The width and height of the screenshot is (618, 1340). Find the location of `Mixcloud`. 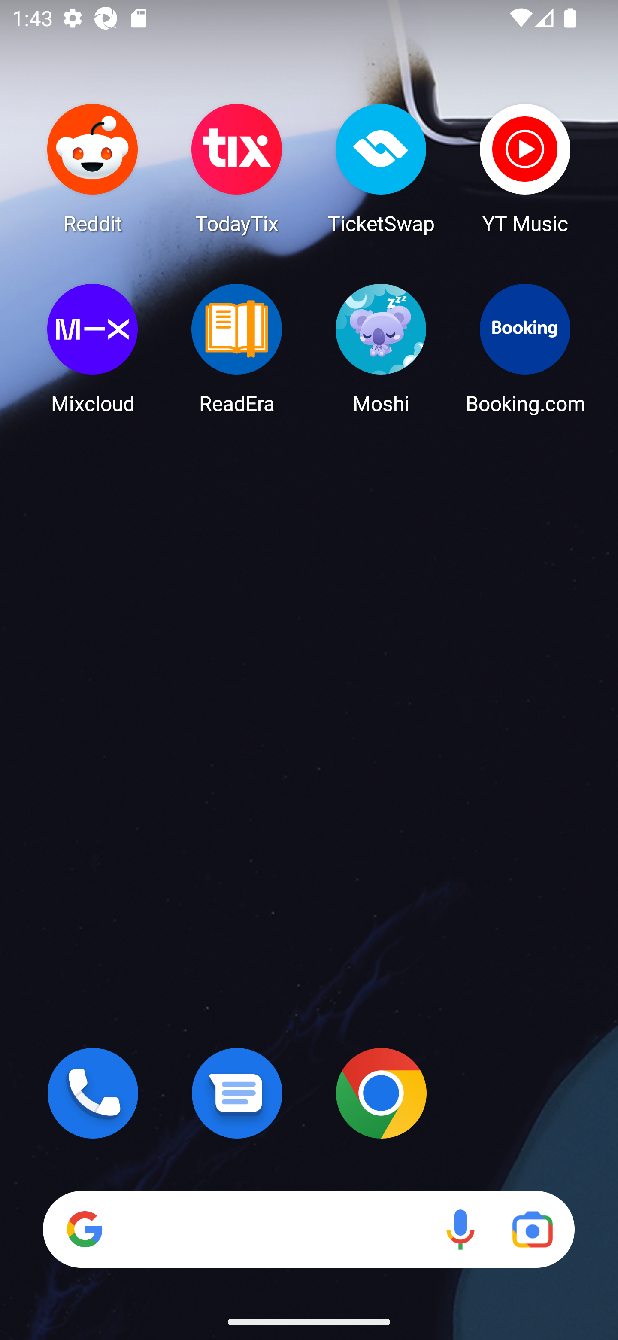

Mixcloud is located at coordinates (93, 348).